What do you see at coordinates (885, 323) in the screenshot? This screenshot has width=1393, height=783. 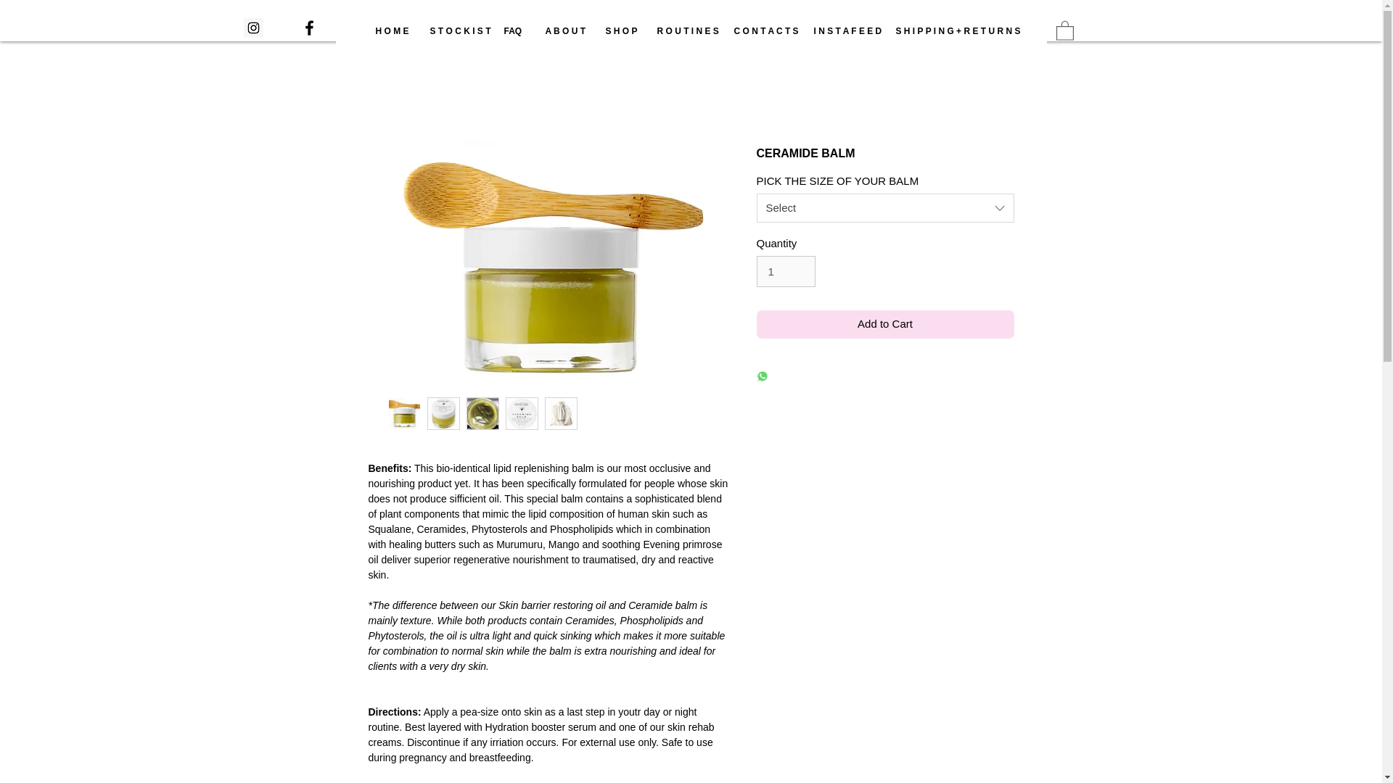 I see `Add to Cart` at bounding box center [885, 323].